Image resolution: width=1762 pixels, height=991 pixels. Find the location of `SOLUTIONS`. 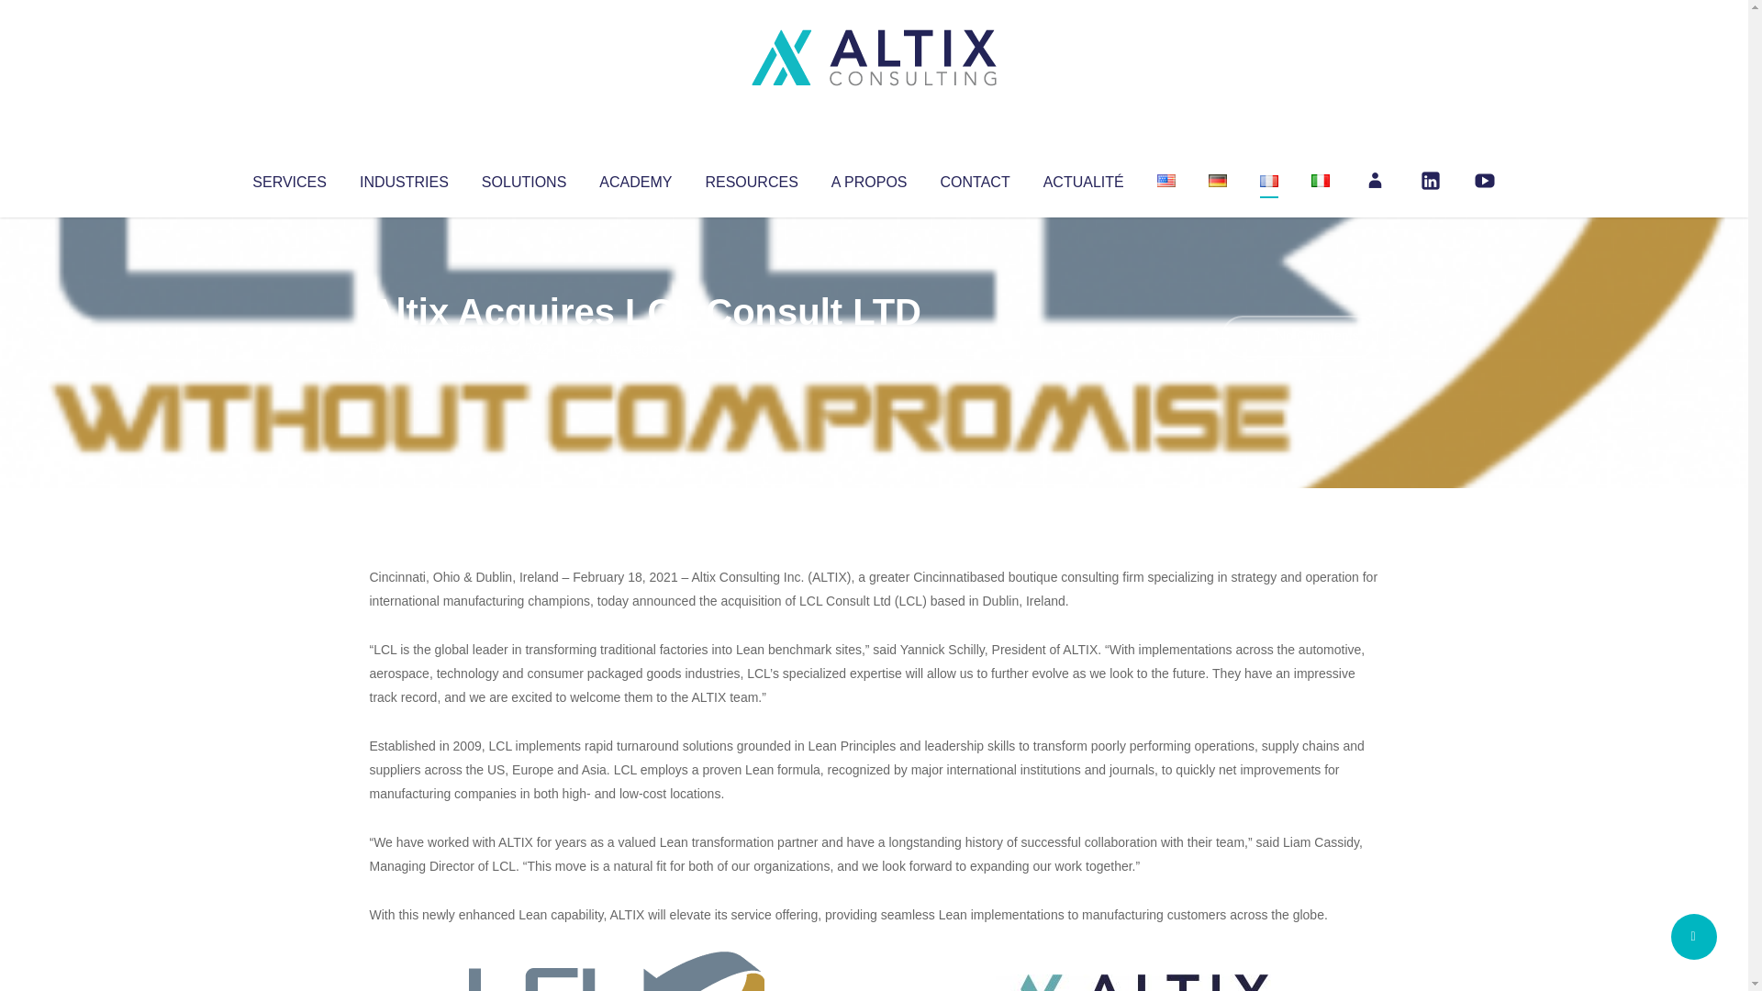

SOLUTIONS is located at coordinates (523, 178).